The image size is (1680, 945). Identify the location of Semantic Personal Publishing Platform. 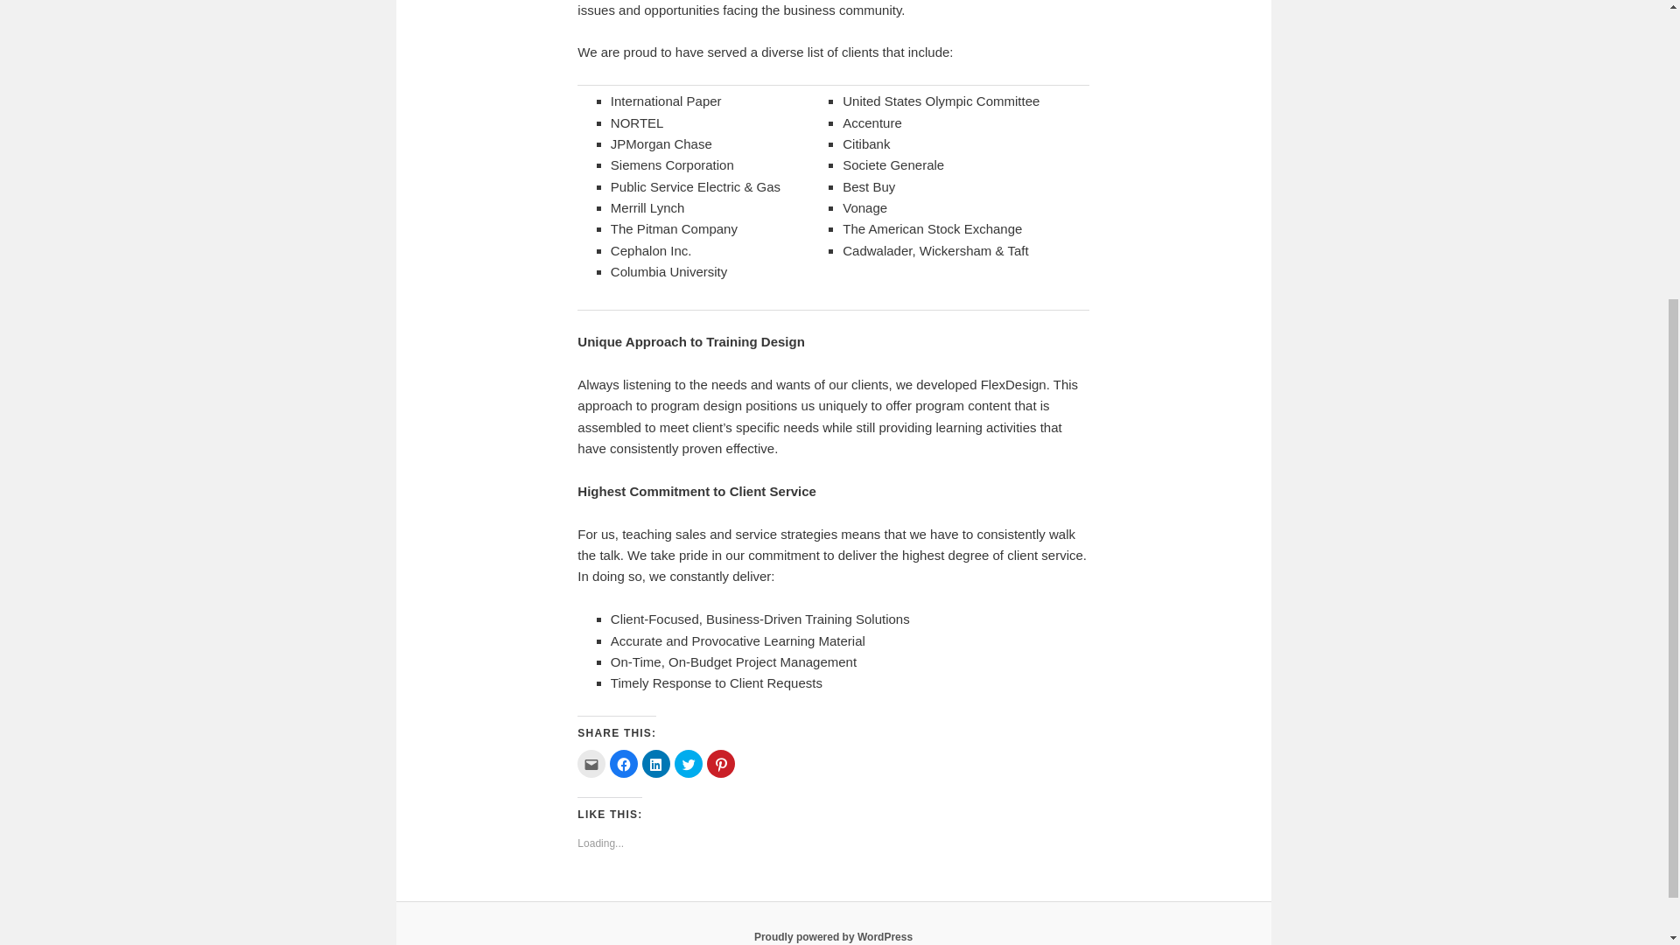
(833, 936).